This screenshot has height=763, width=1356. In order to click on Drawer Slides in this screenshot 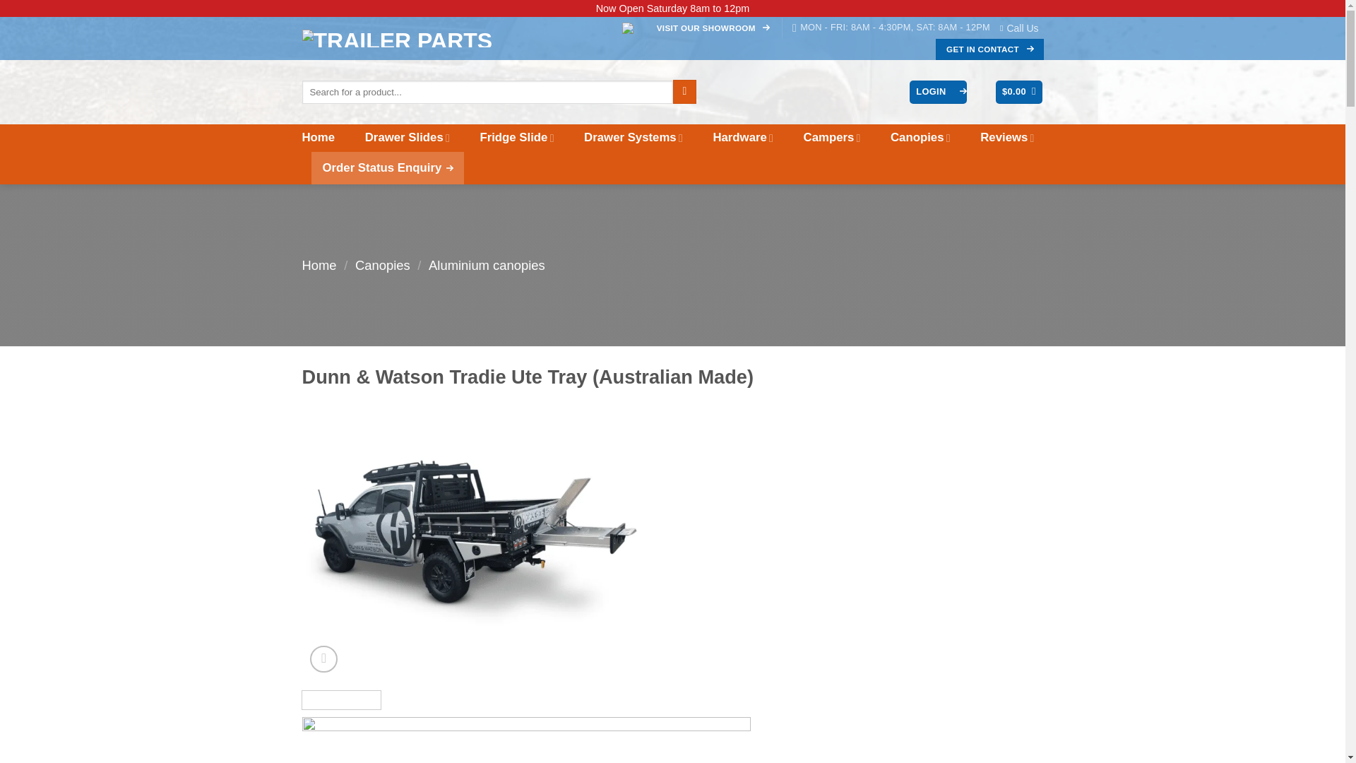, I will do `click(407, 138)`.